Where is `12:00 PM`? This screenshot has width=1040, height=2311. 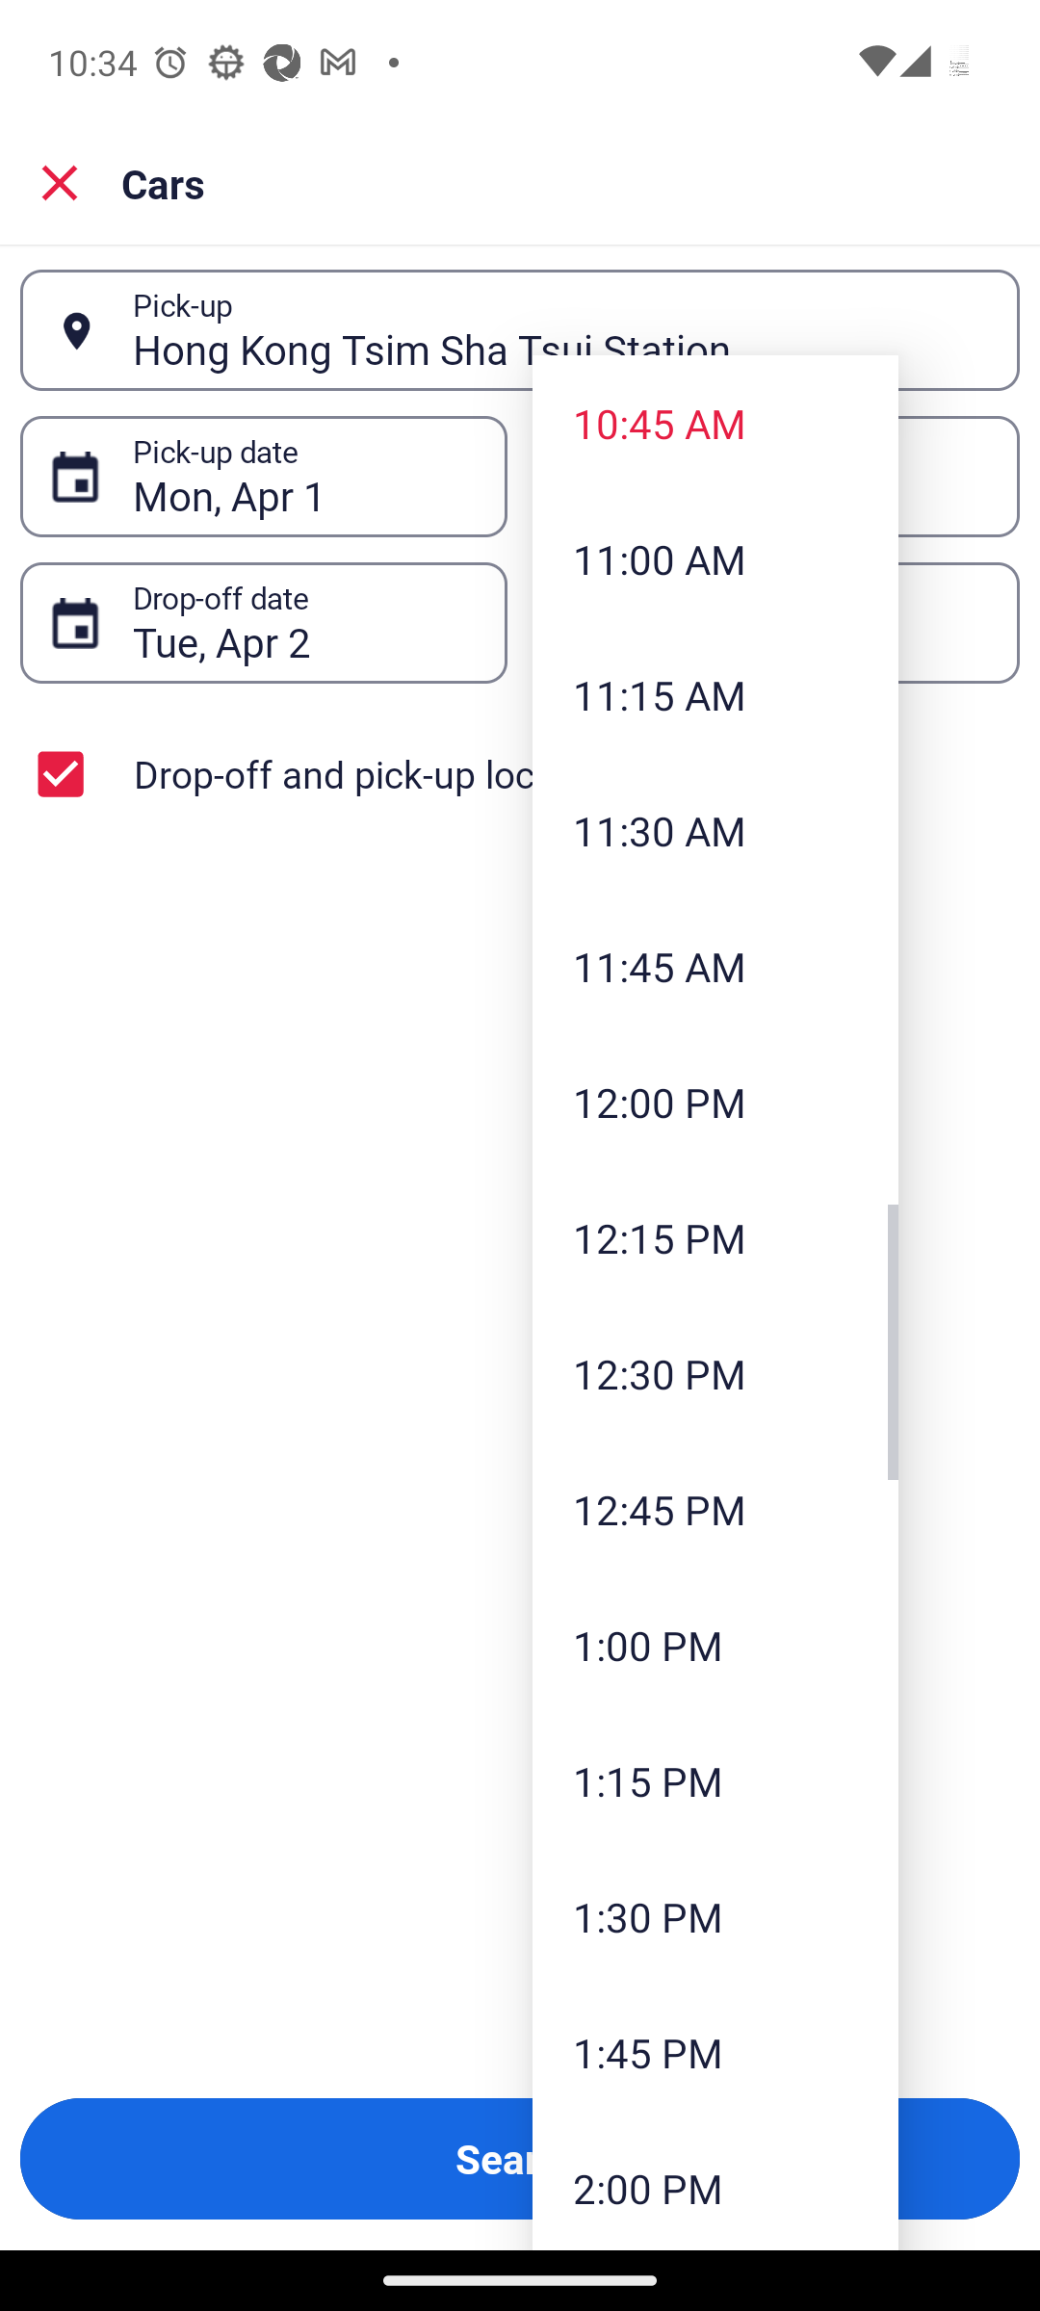 12:00 PM is located at coordinates (715, 1102).